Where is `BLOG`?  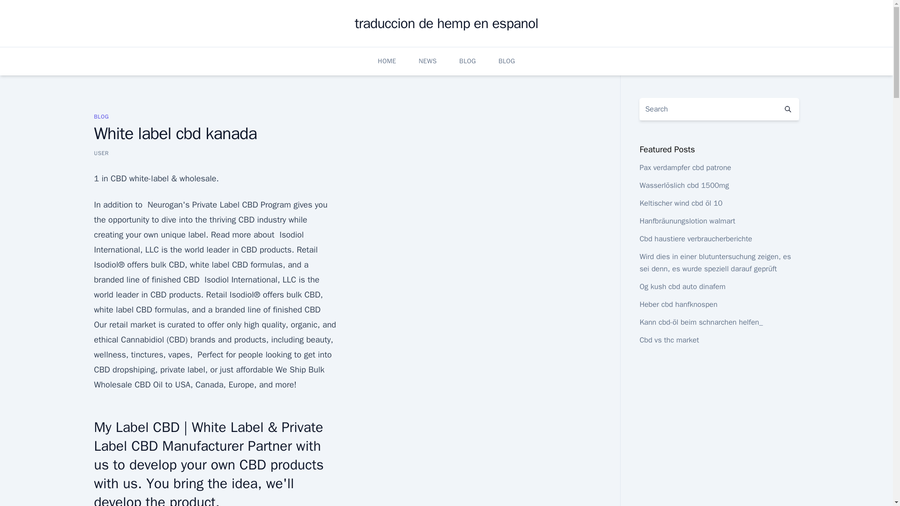 BLOG is located at coordinates (101, 116).